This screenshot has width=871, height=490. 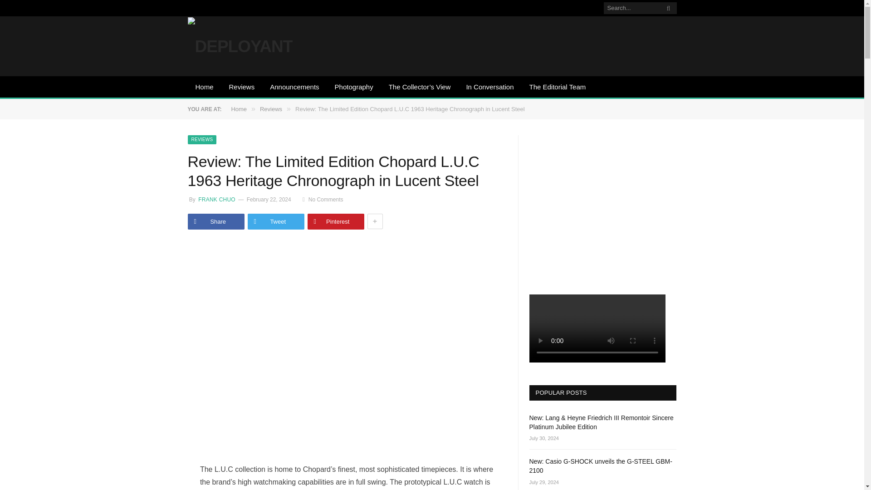 What do you see at coordinates (216, 221) in the screenshot?
I see `Share` at bounding box center [216, 221].